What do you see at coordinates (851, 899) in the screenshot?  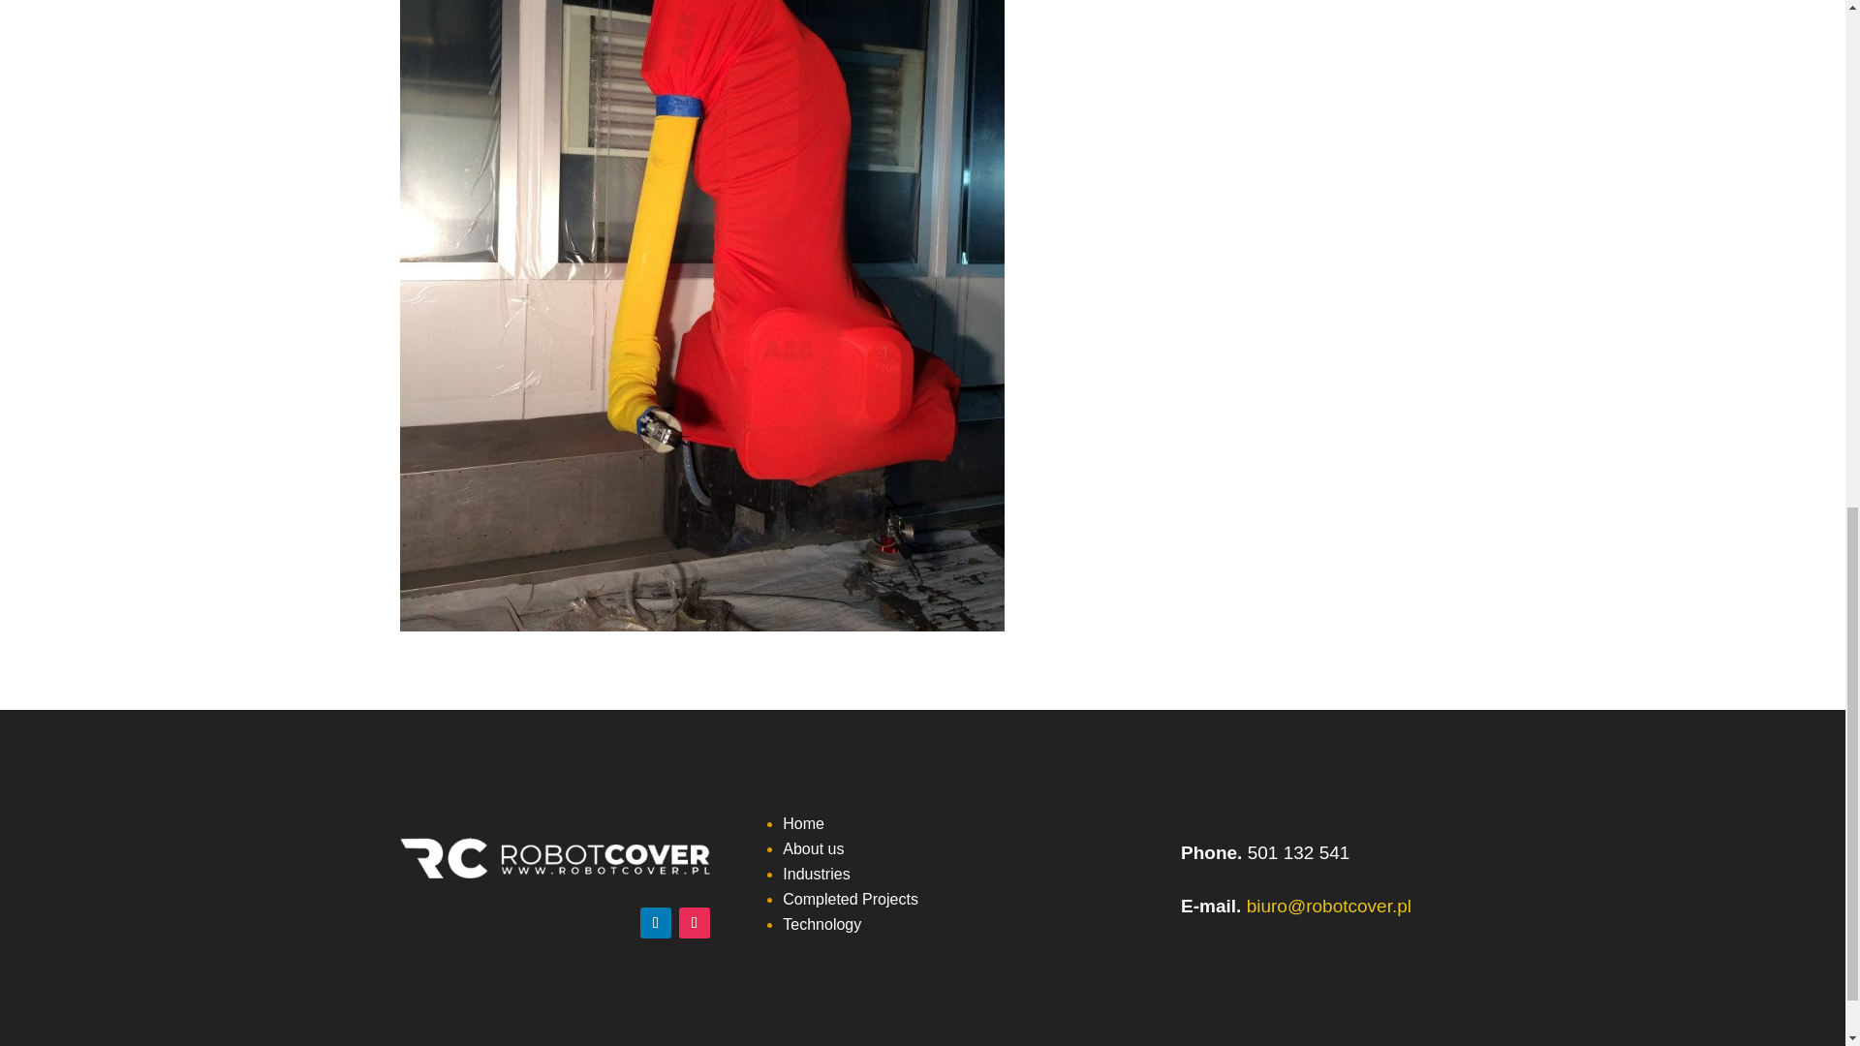 I see `Completed Projects` at bounding box center [851, 899].